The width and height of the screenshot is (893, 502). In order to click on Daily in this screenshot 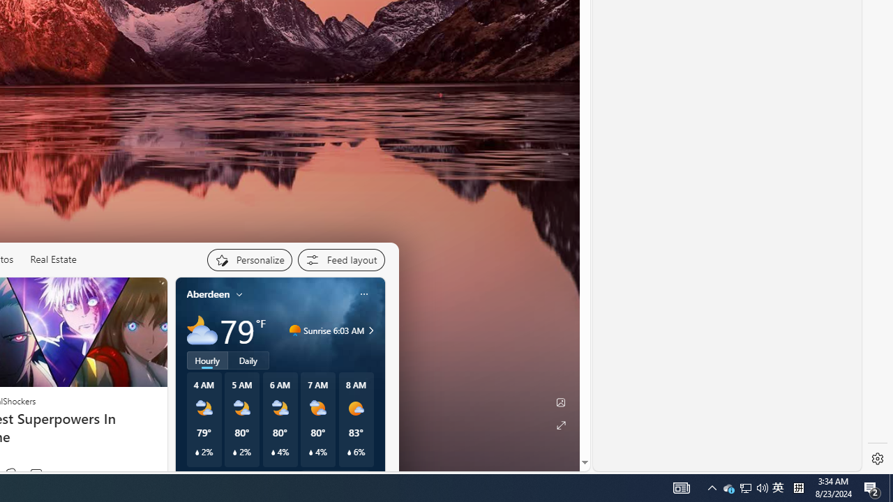, I will do `click(248, 360)`.